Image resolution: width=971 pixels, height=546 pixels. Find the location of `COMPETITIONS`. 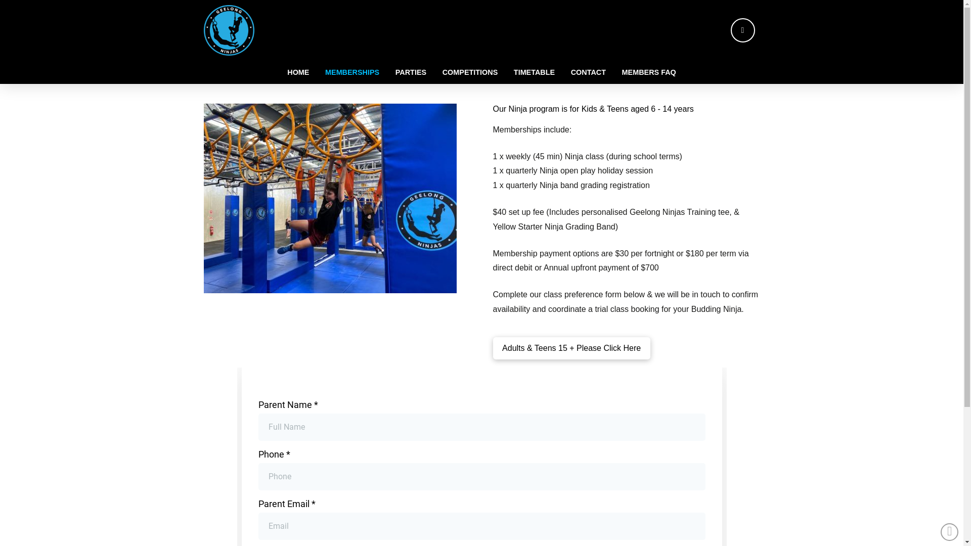

COMPETITIONS is located at coordinates (470, 72).